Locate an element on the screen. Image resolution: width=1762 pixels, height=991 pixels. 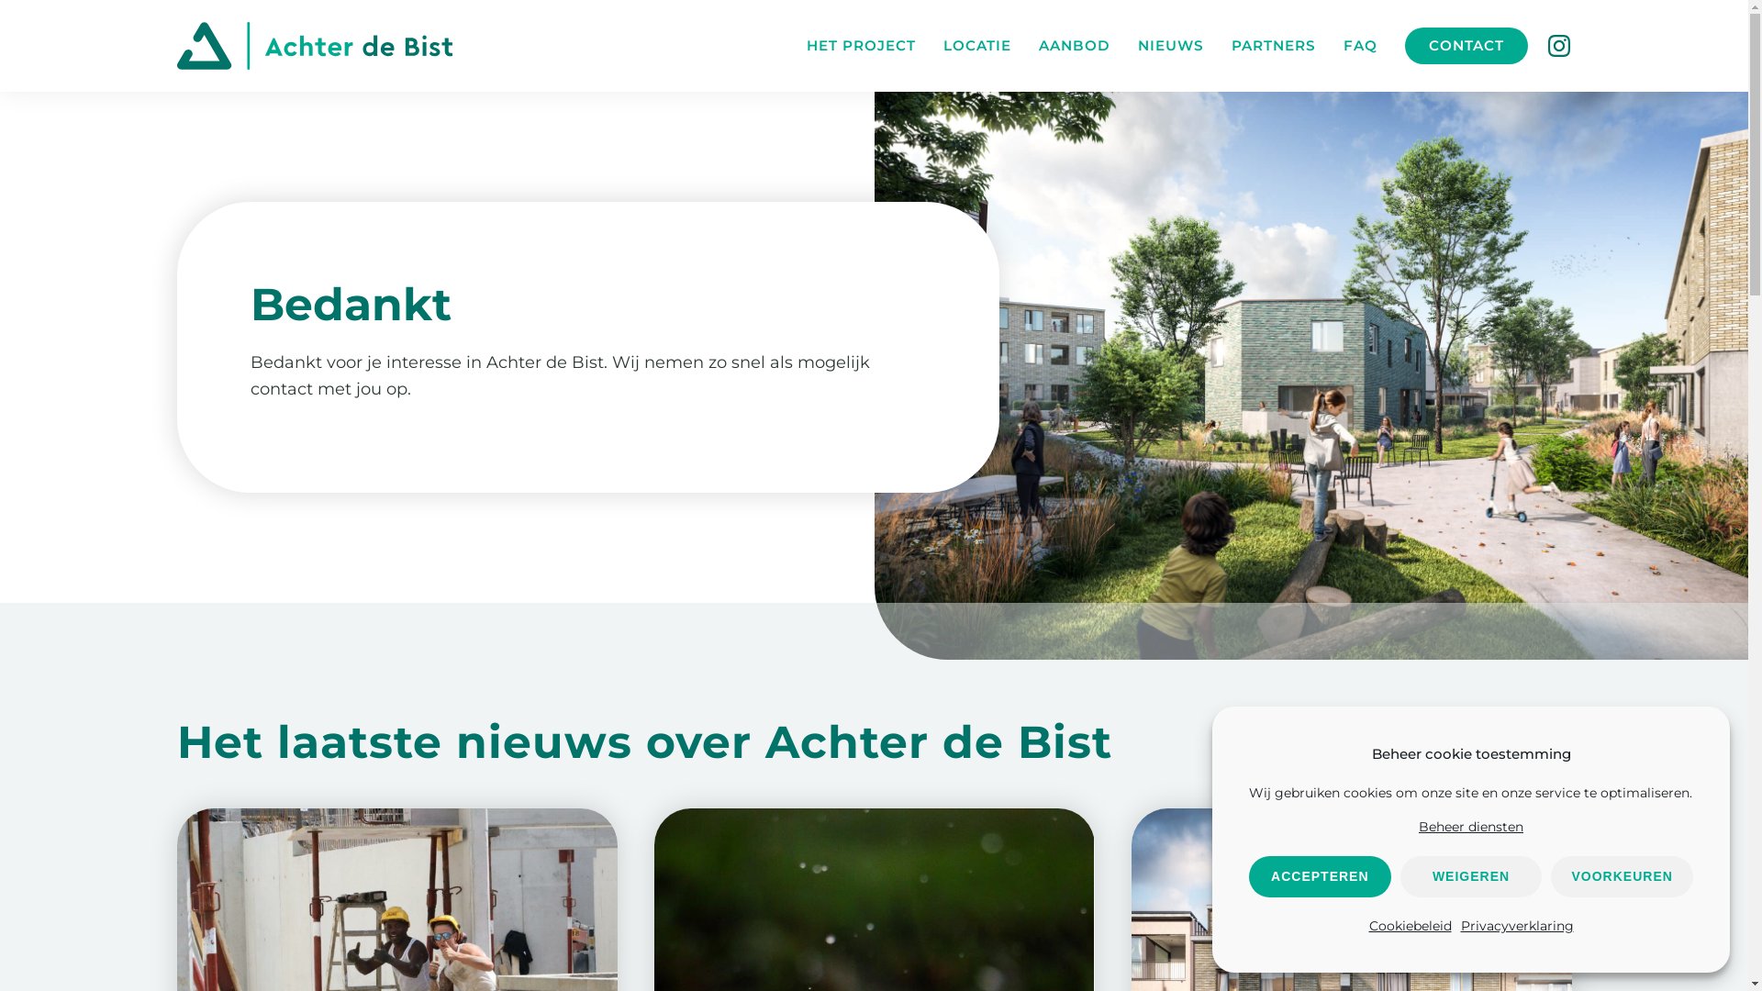
WEIGEREN is located at coordinates (1472, 877).